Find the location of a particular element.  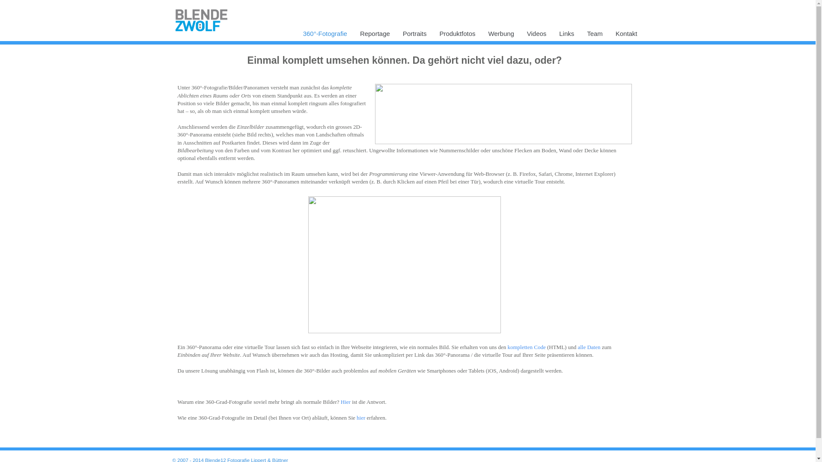

kompletten Code is located at coordinates (527, 347).